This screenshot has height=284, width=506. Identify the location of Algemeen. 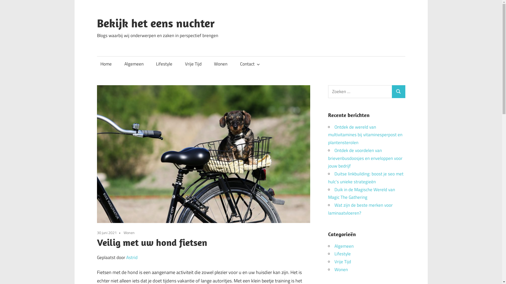
(344, 246).